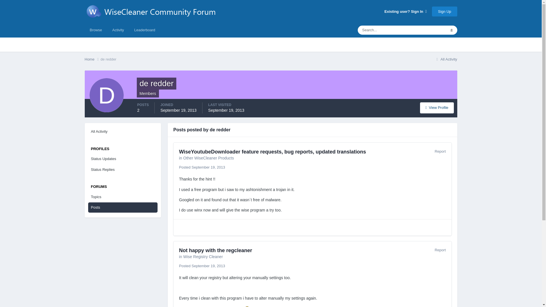  I want to click on Report this content, so click(440, 250).